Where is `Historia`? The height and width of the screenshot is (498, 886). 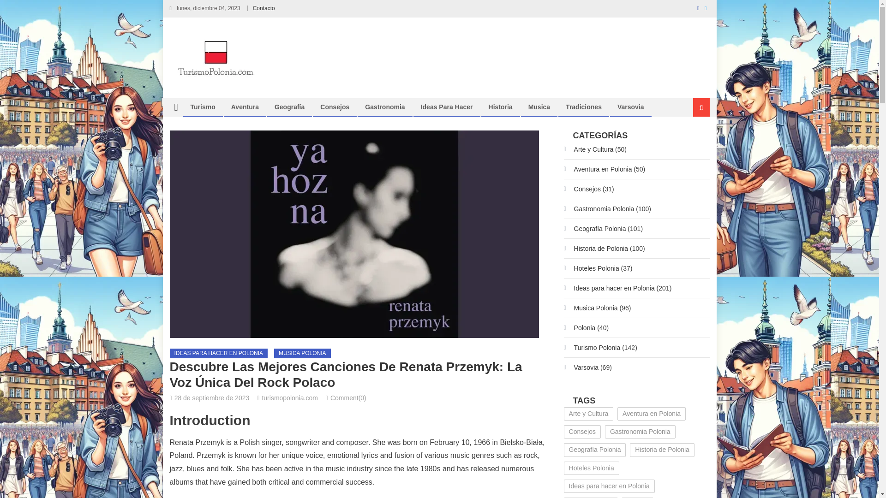
Historia is located at coordinates (500, 107).